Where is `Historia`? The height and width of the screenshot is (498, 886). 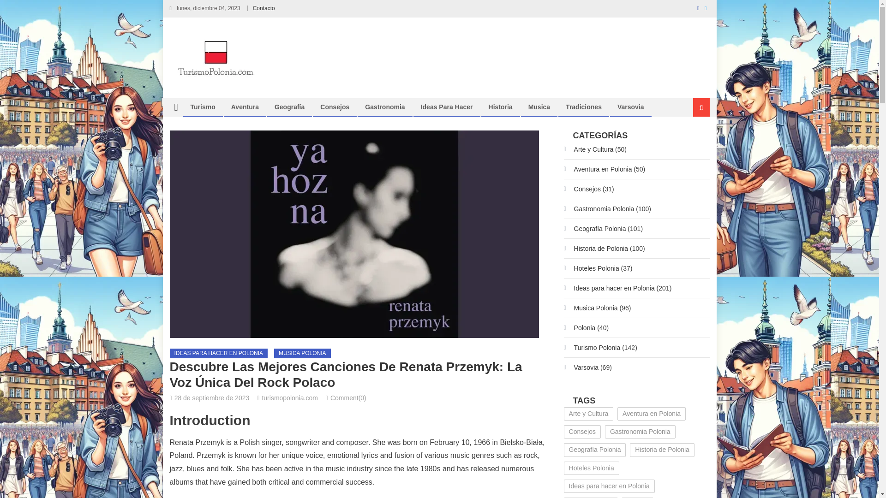
Historia is located at coordinates (500, 107).